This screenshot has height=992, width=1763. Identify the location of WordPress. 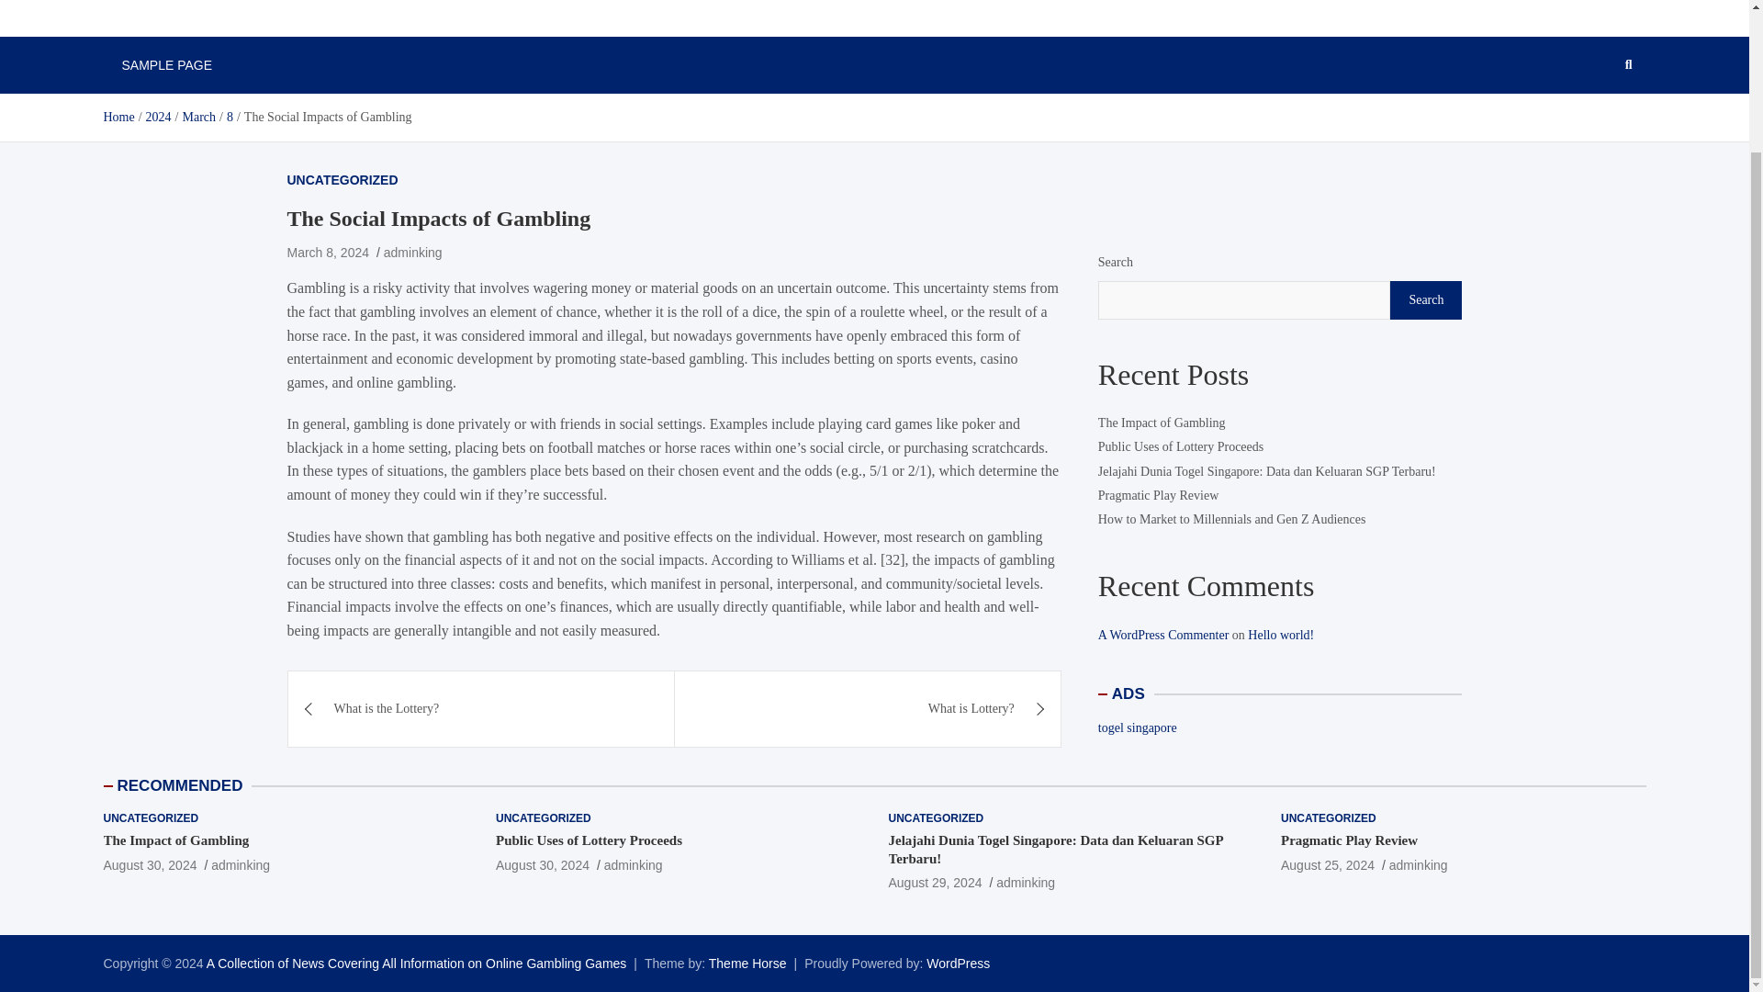
(958, 964).